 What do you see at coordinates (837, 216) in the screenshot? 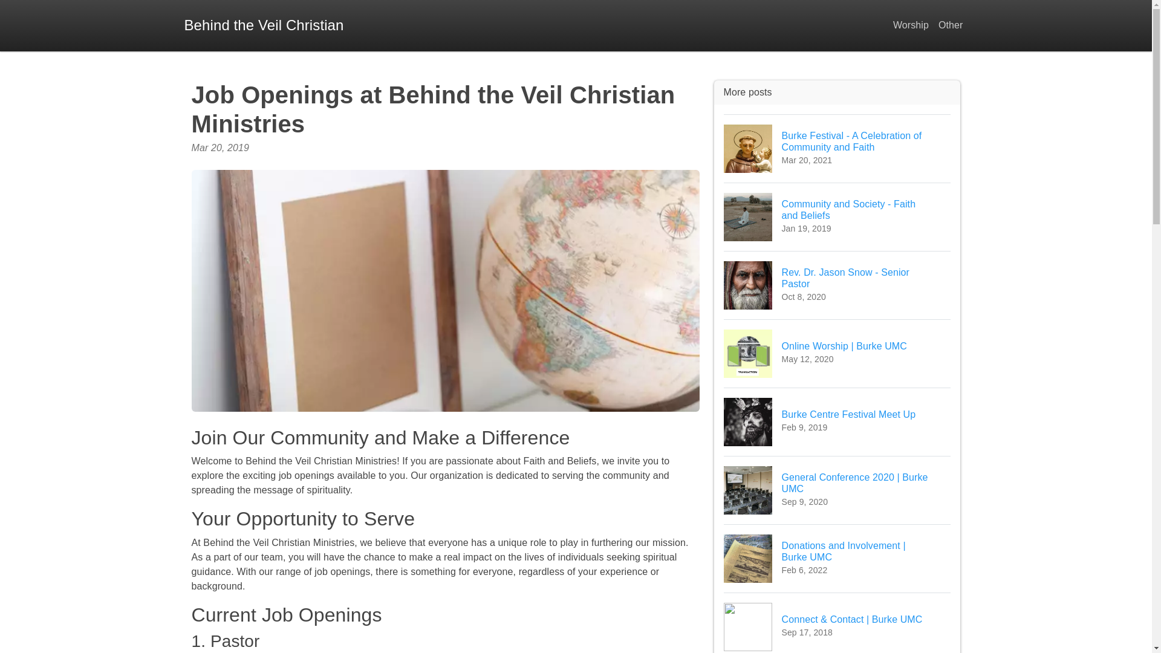
I see `Behind the Veil Christian` at bounding box center [837, 216].